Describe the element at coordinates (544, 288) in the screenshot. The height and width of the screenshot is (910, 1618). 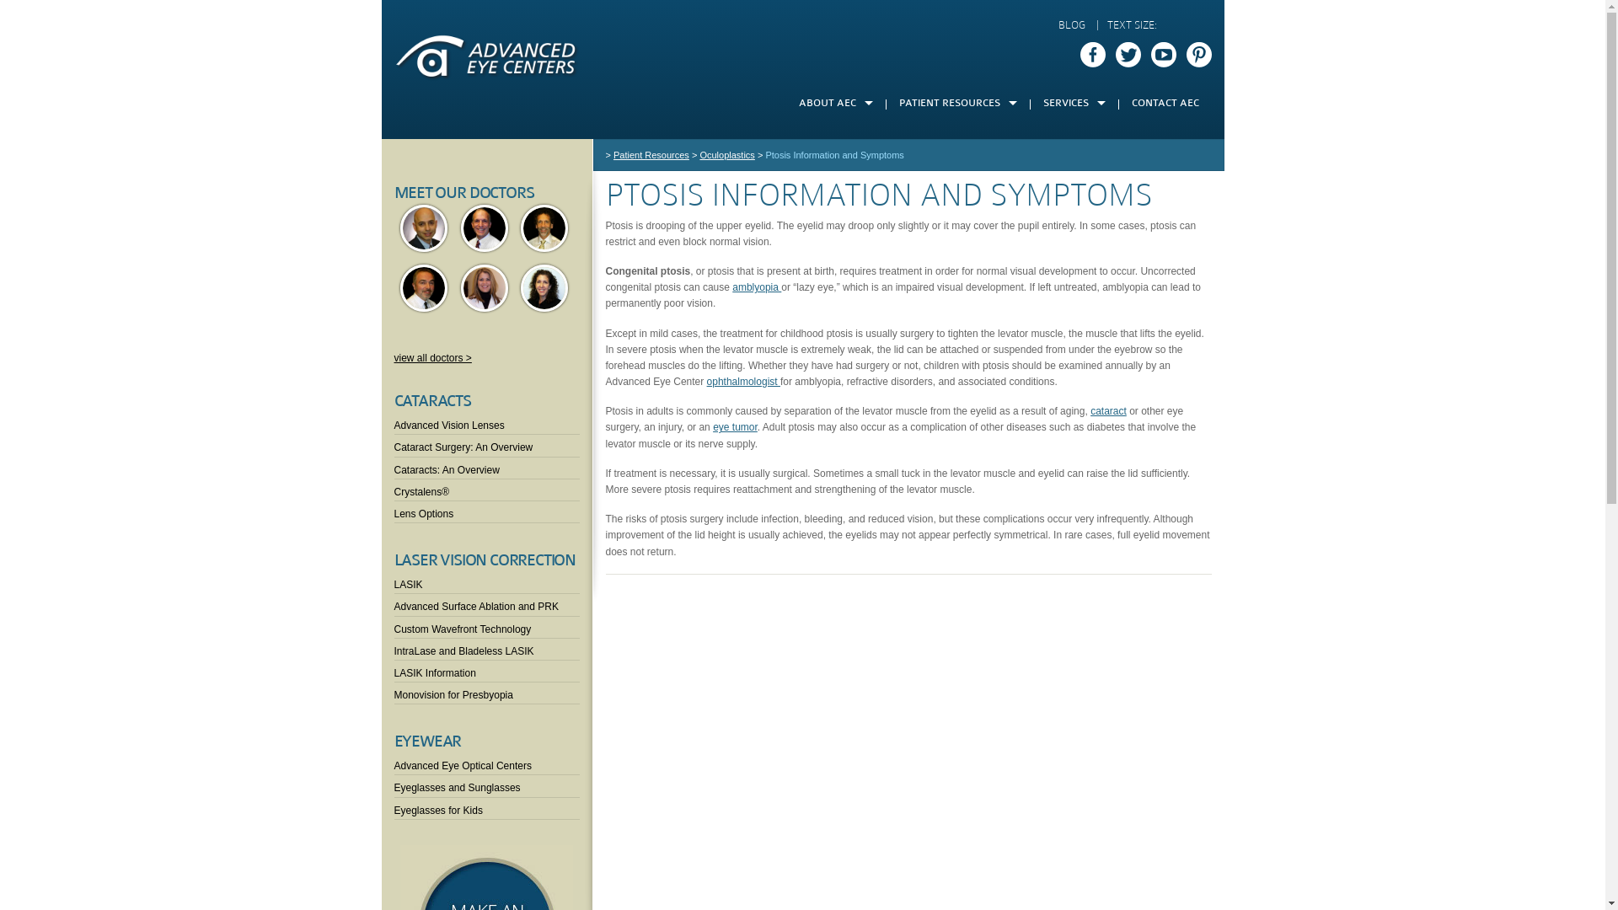
I see `Kathryn M. Arruda, O.D.` at that location.